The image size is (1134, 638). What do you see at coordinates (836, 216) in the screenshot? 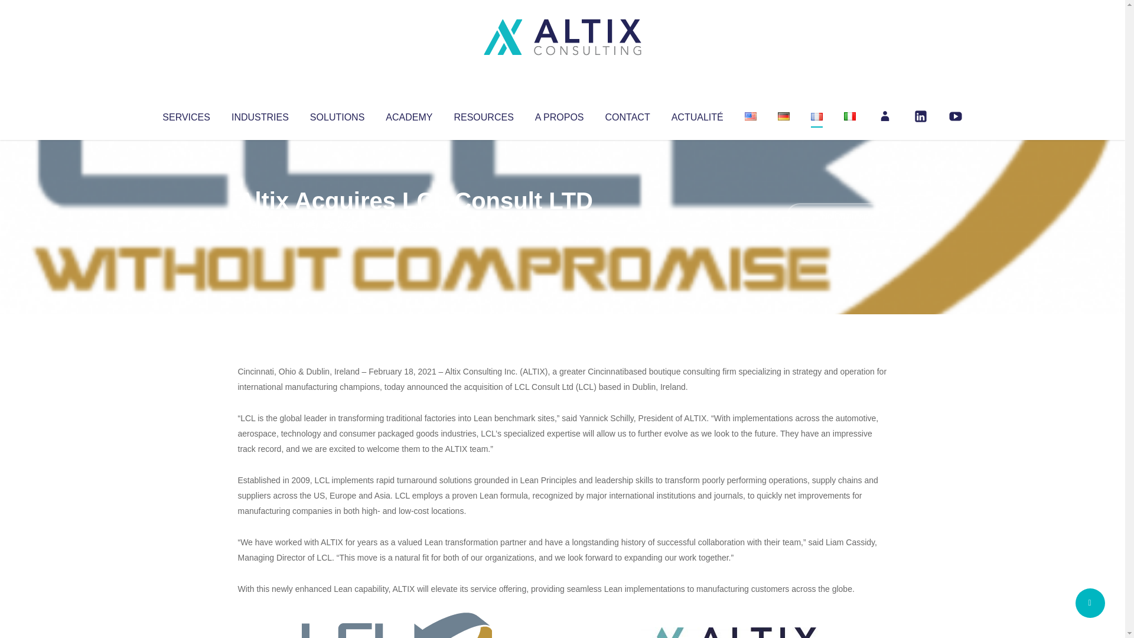
I see `No Comments` at bounding box center [836, 216].